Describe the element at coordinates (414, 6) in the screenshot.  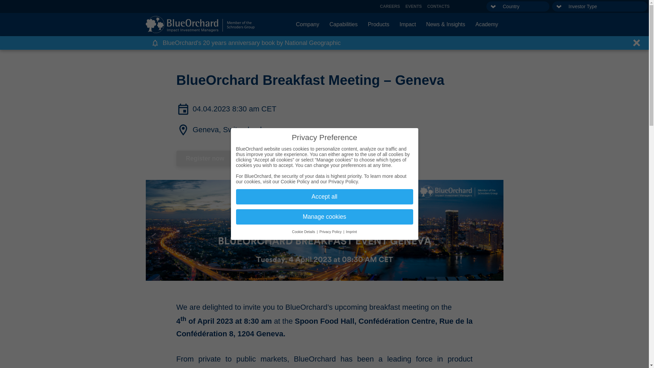
I see `EVENTS` at that location.